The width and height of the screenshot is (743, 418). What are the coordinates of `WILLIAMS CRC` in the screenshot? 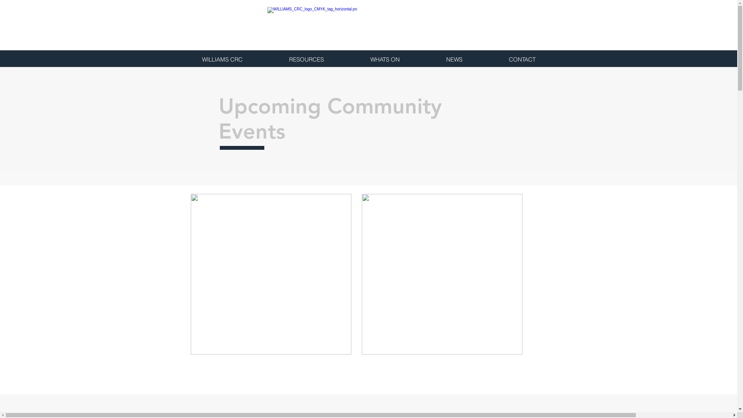 It's located at (222, 60).